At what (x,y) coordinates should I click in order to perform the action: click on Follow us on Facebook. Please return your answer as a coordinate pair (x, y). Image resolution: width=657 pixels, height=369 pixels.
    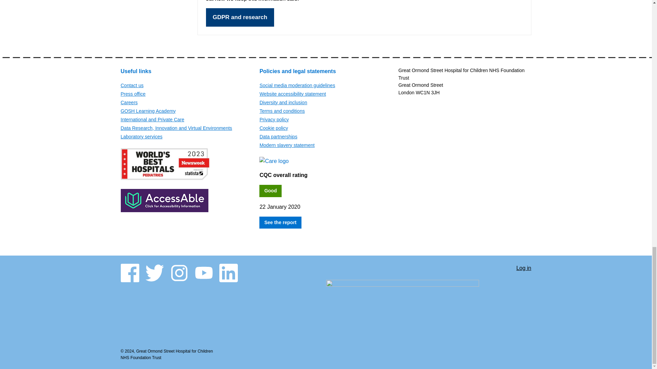
    Looking at the image, I should click on (129, 273).